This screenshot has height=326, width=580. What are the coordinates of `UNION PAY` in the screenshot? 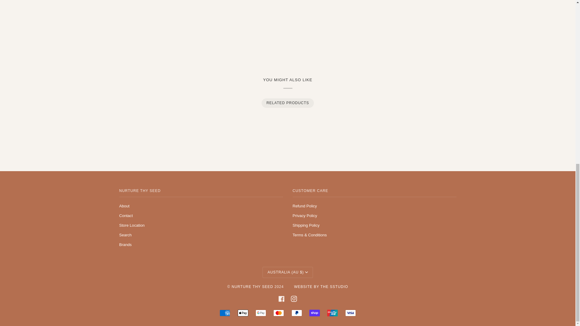 It's located at (332, 313).